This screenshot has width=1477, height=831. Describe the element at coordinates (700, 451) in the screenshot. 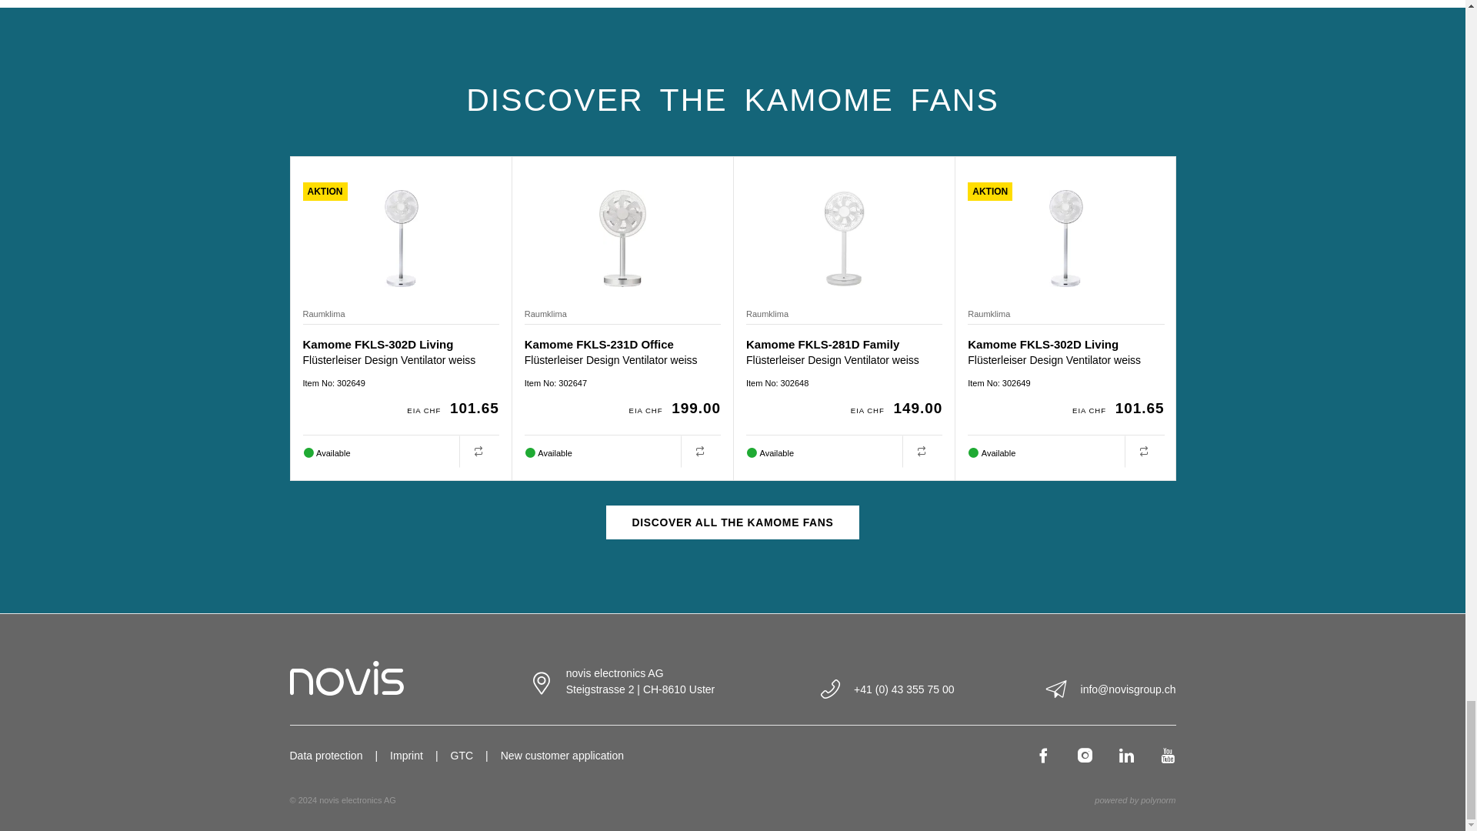

I see `Add to product comparison` at that location.